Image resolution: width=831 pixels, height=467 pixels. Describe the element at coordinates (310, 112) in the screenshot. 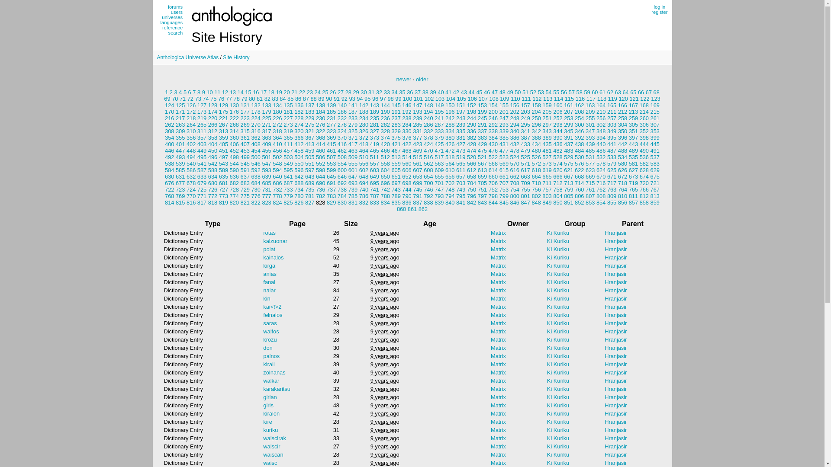

I see `183` at that location.